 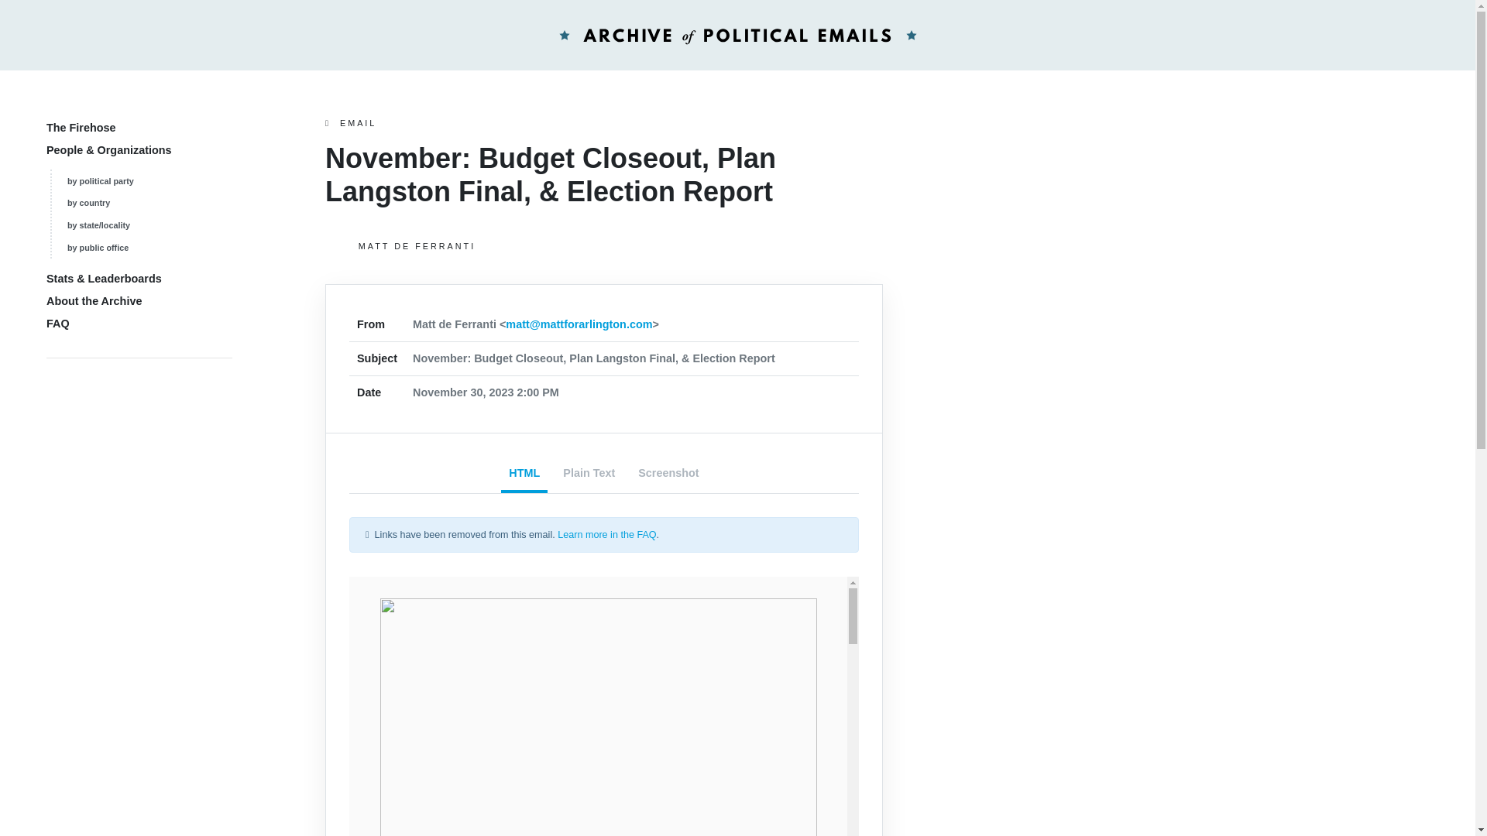 I want to click on About the Archive, so click(x=93, y=301).